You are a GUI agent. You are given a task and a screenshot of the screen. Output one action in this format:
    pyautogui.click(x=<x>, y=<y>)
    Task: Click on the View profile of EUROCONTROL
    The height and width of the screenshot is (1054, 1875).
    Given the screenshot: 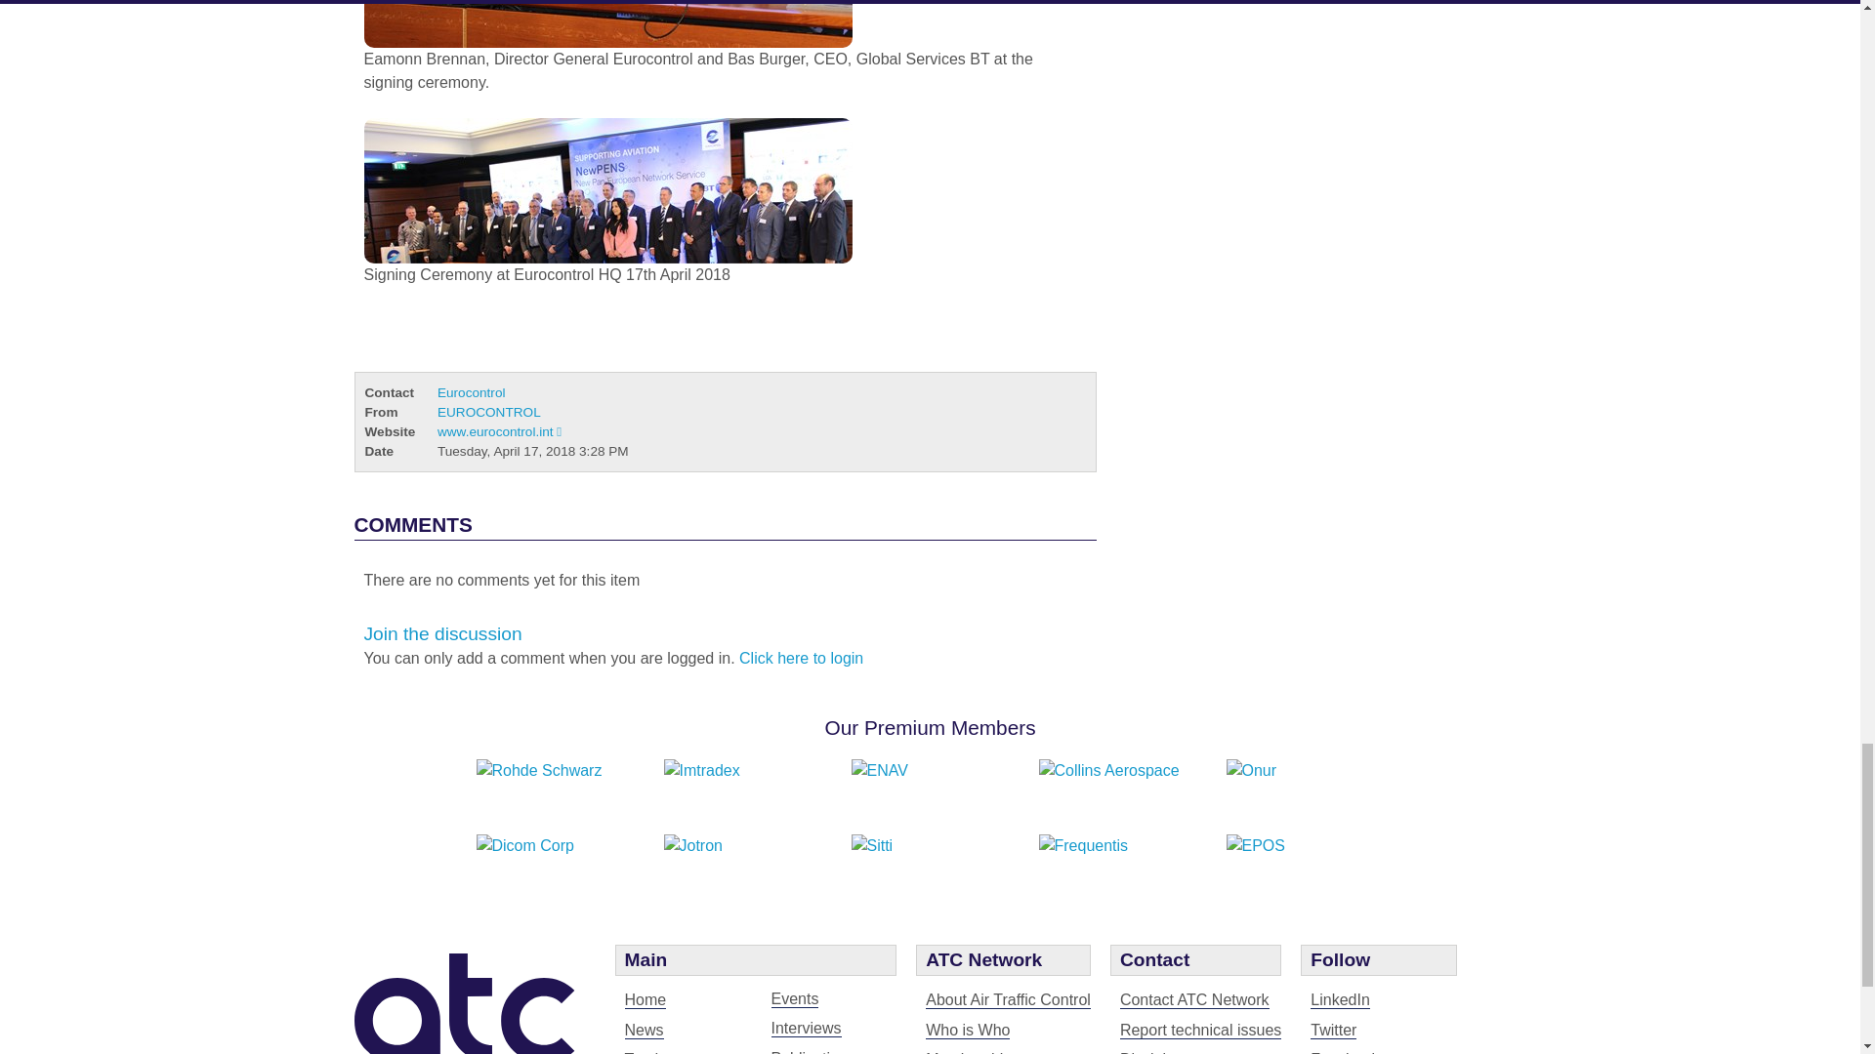 What is the action you would take?
    pyautogui.click(x=488, y=412)
    